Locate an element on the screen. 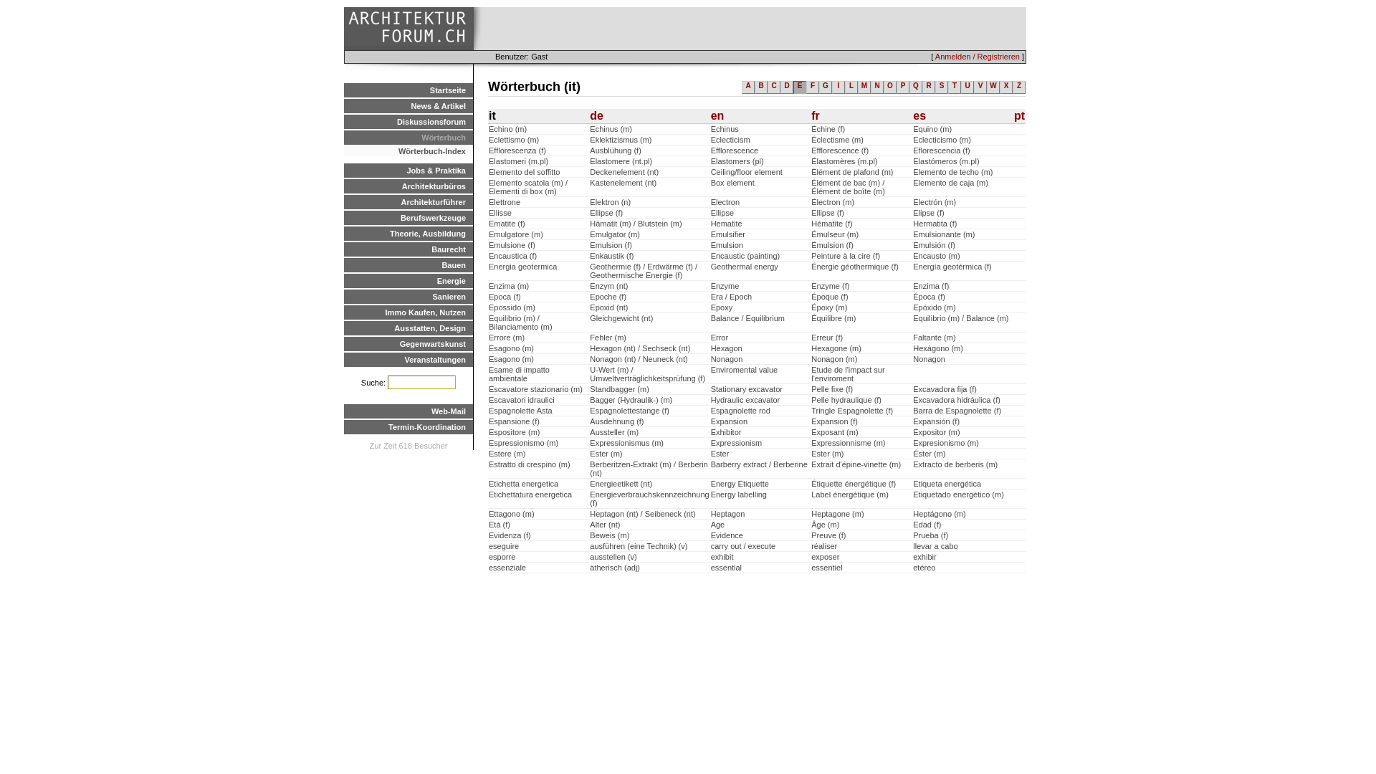 This screenshot has height=774, width=1376. Hydraulic excavator is located at coordinates (745, 400).